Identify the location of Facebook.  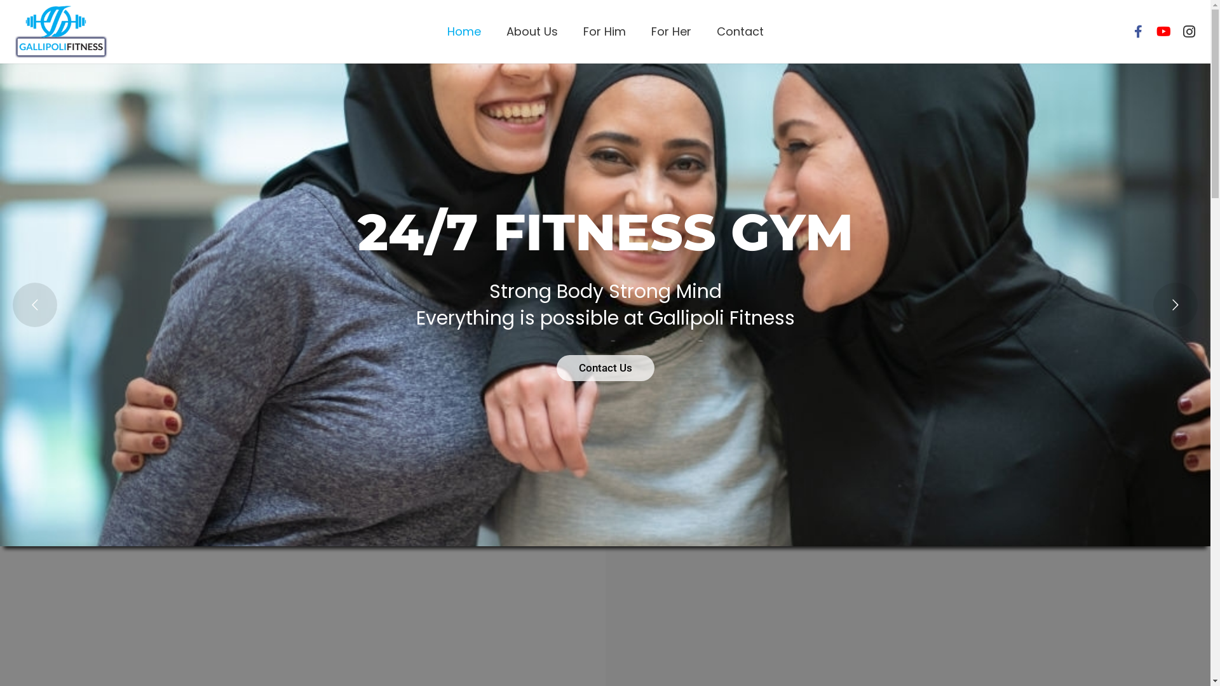
(1138, 32).